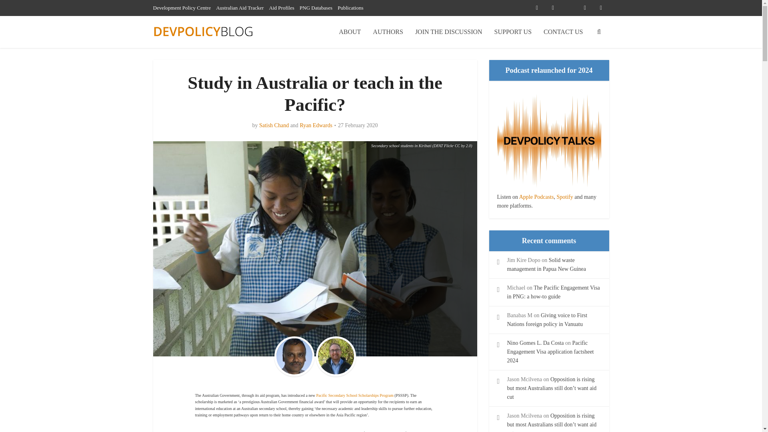 This screenshot has width=768, height=432. What do you see at coordinates (449, 32) in the screenshot?
I see `JOIN THE DISCUSSION` at bounding box center [449, 32].